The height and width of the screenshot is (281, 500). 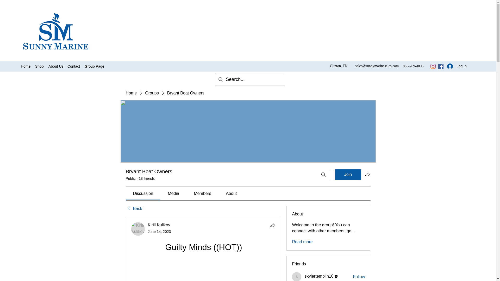 What do you see at coordinates (302, 242) in the screenshot?
I see `Read more` at bounding box center [302, 242].